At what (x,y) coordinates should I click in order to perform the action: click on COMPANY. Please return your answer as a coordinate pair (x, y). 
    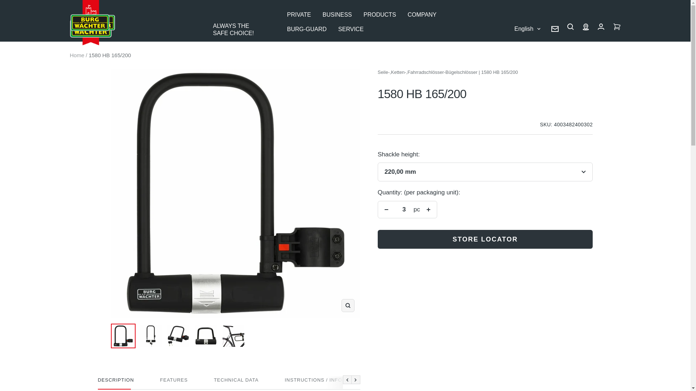
    Looking at the image, I should click on (422, 15).